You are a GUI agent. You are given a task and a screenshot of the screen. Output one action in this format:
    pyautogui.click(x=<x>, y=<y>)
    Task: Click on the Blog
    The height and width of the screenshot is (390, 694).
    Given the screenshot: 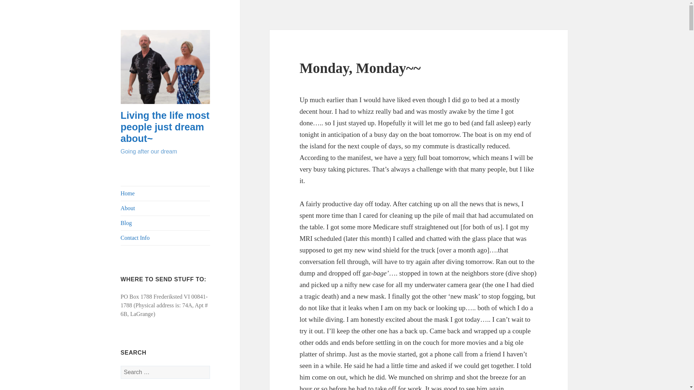 What is the action you would take?
    pyautogui.click(x=166, y=223)
    